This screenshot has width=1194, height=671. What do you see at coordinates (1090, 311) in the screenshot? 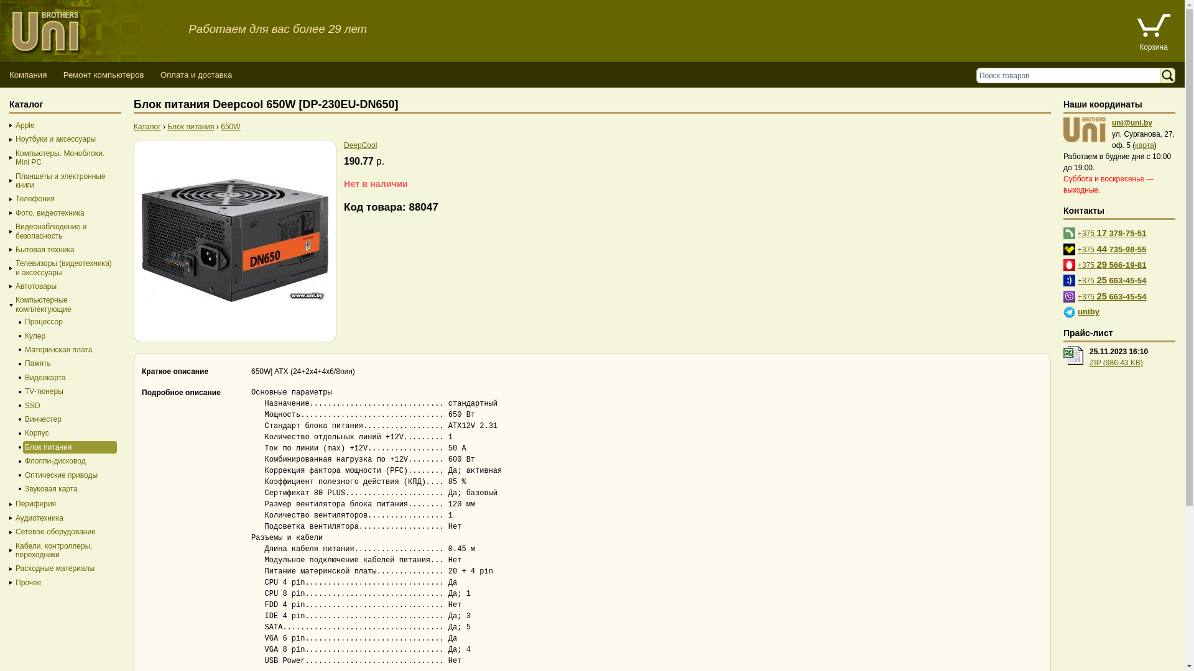
I see `uniby` at bounding box center [1090, 311].